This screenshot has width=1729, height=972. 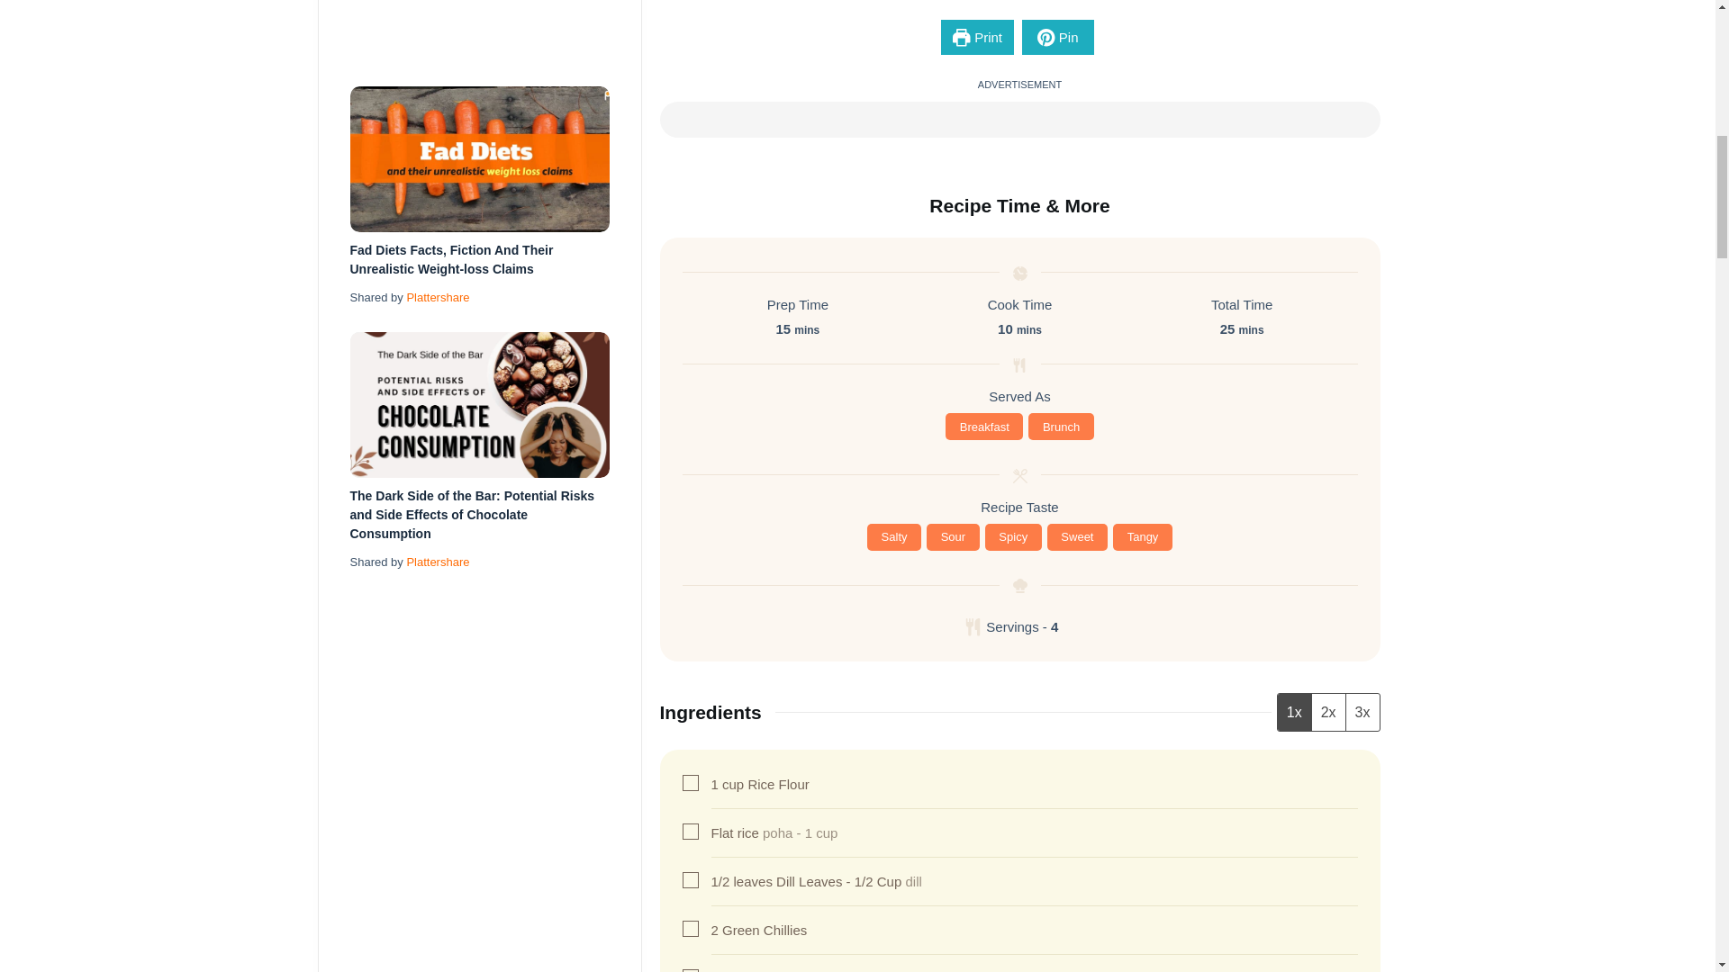 What do you see at coordinates (1061, 427) in the screenshot?
I see `Brunch` at bounding box center [1061, 427].